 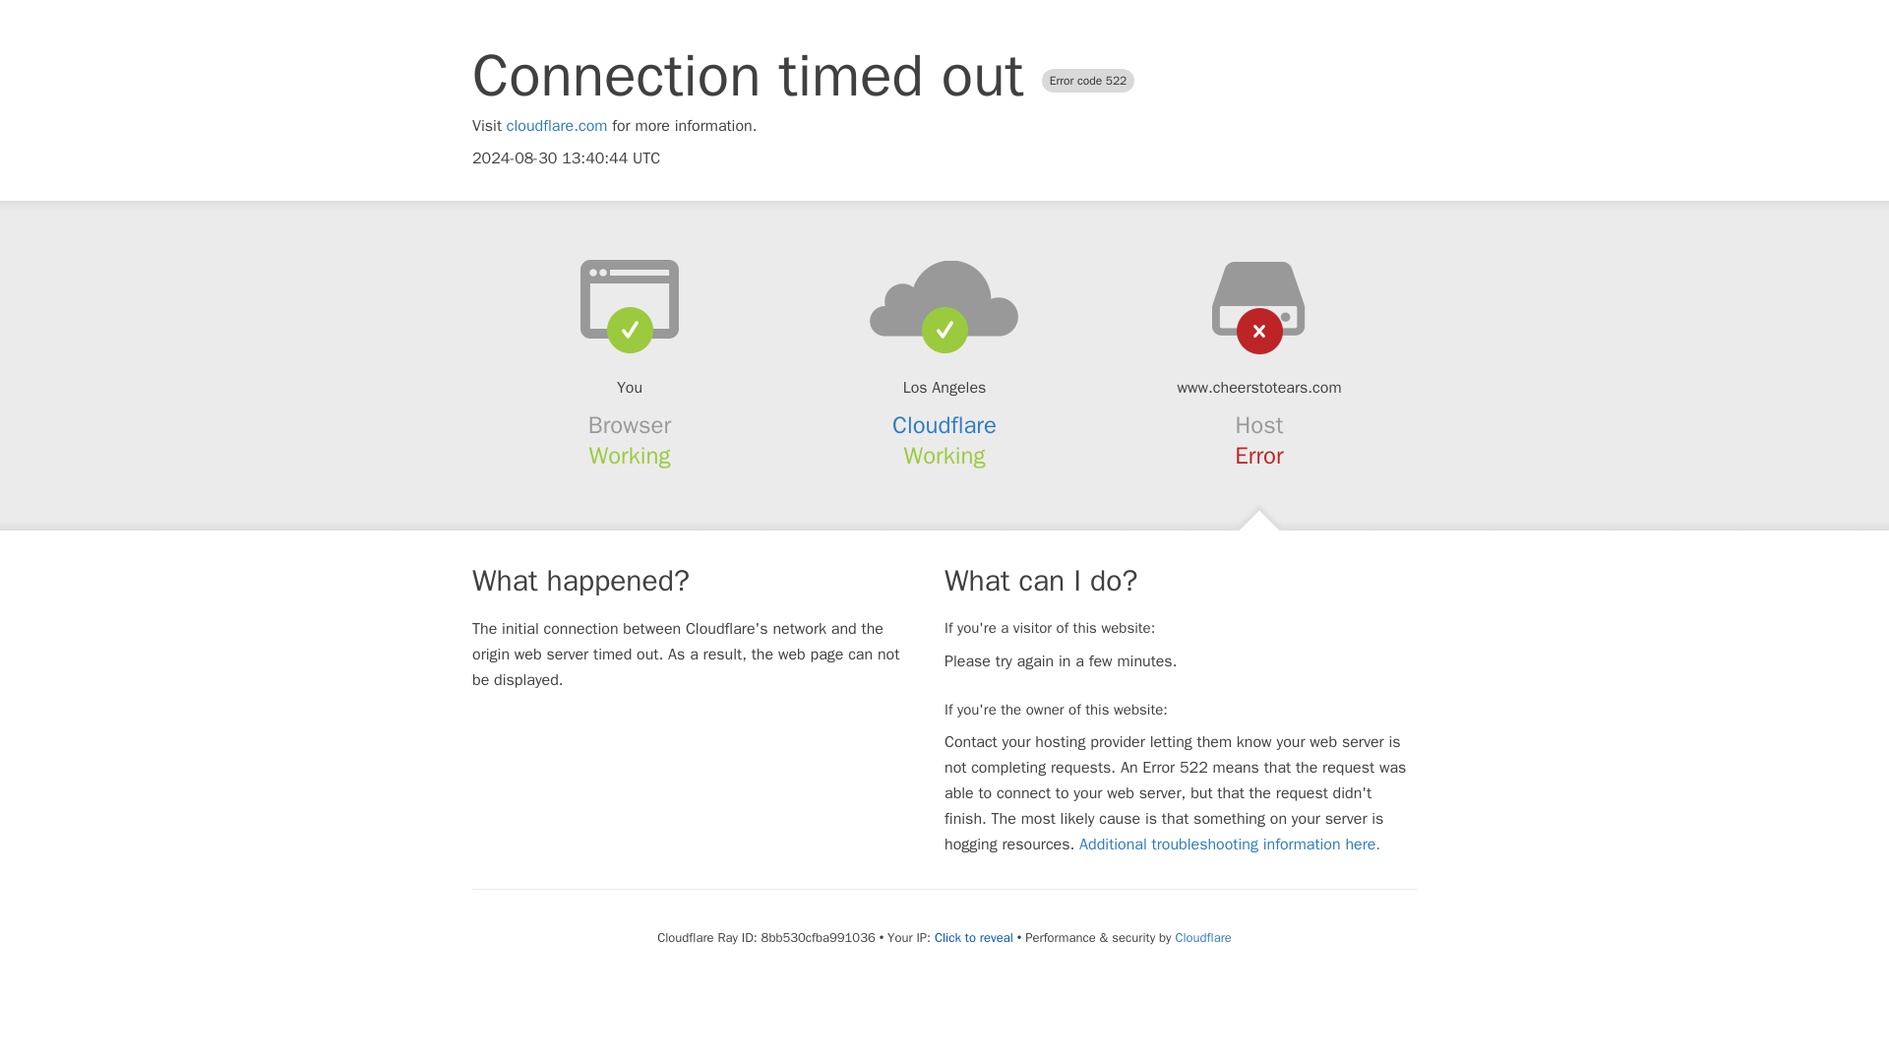 I want to click on Click to reveal, so click(x=974, y=937).